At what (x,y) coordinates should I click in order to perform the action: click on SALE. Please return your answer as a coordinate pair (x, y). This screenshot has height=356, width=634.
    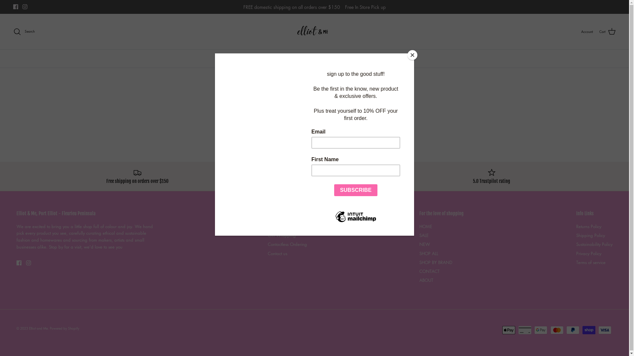
    Looking at the image, I should click on (424, 235).